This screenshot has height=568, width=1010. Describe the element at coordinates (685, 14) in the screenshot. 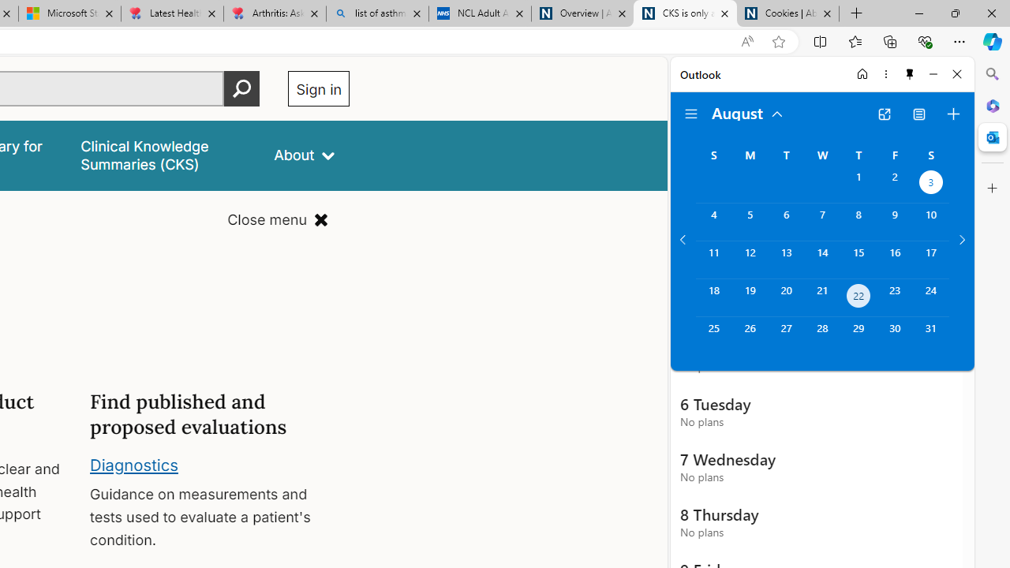

I see `CKS is only available in the UK | NICE` at that location.